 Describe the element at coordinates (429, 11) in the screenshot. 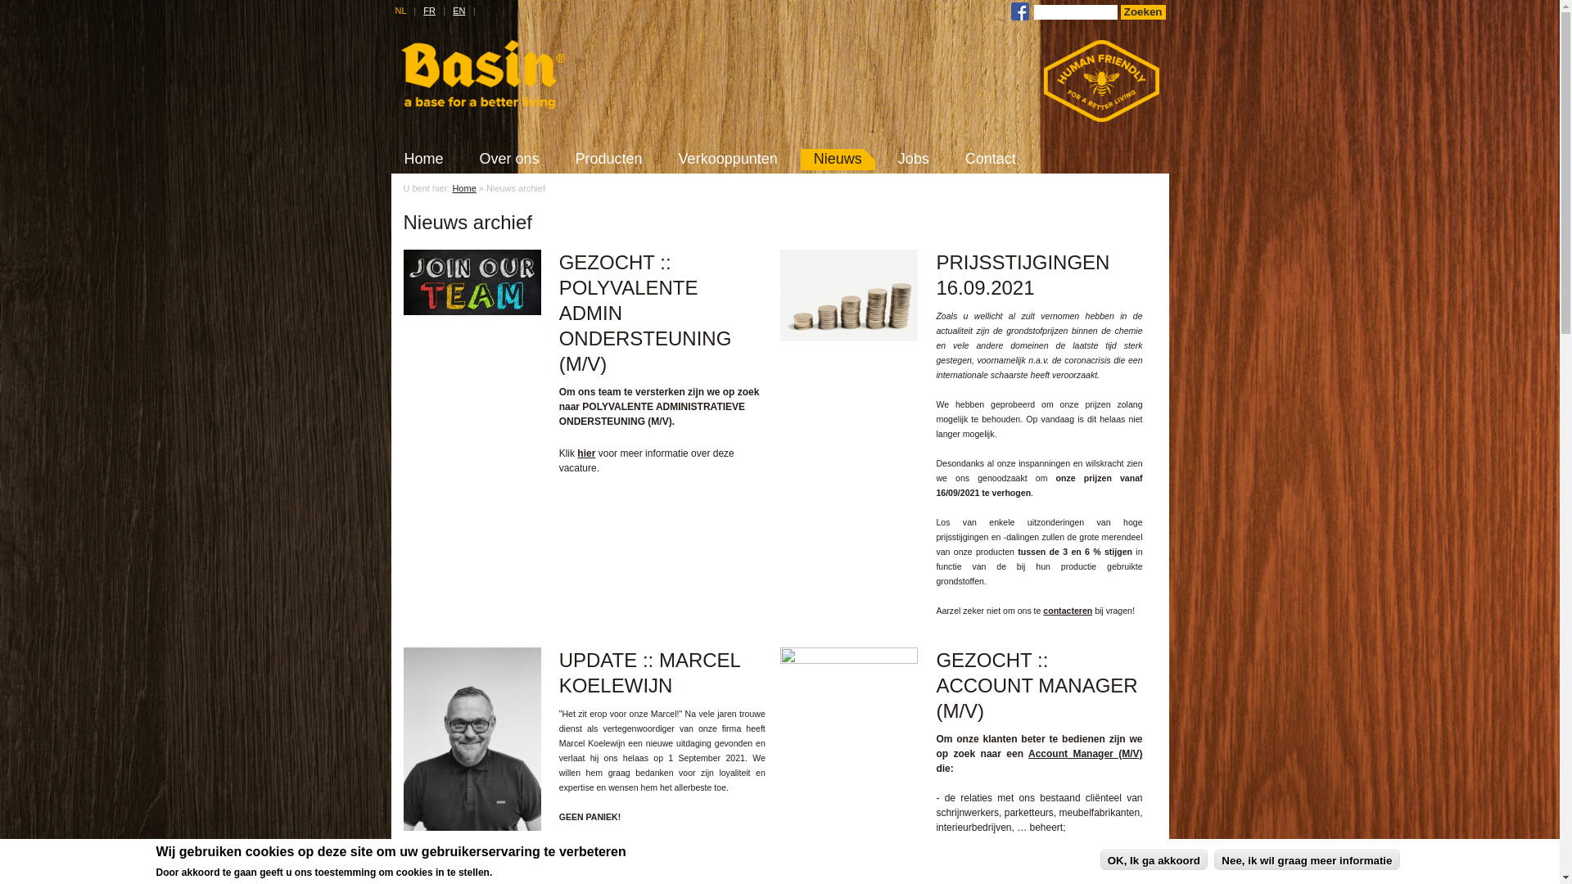

I see `FR` at that location.